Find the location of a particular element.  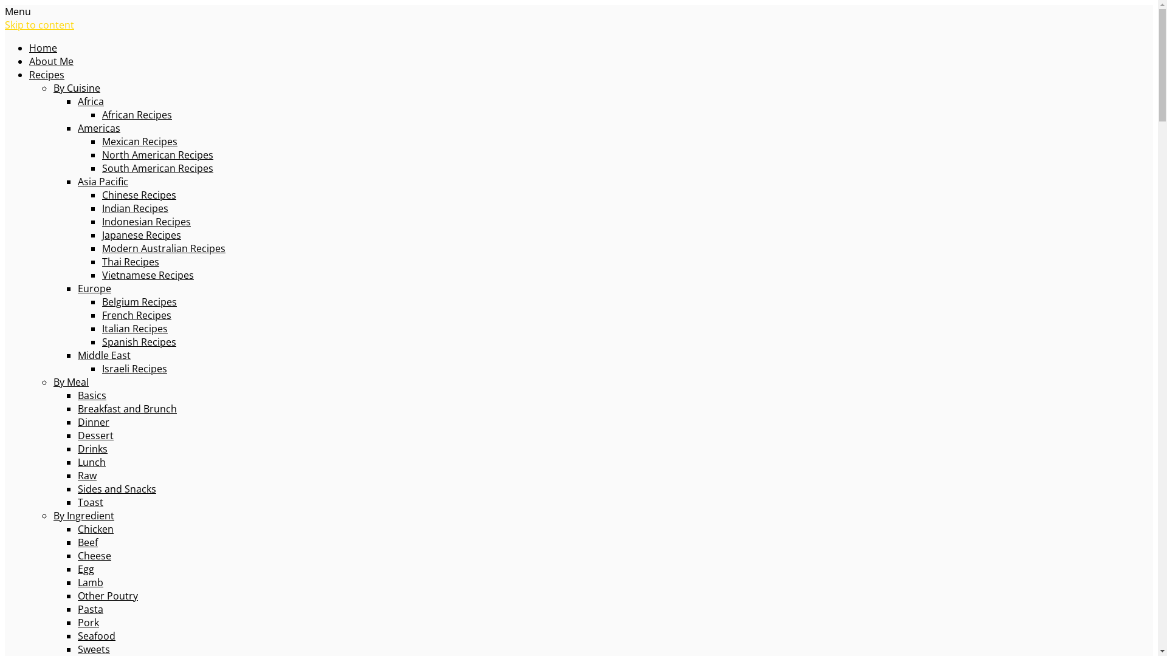

South American Recipes is located at coordinates (158, 168).